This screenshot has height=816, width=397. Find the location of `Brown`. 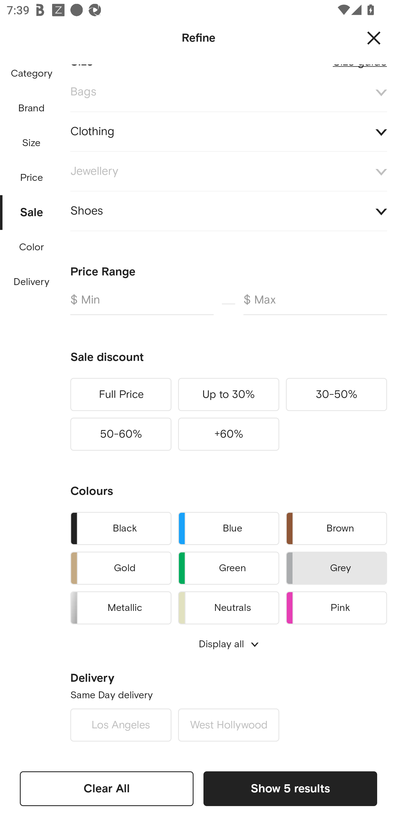

Brown is located at coordinates (336, 528).